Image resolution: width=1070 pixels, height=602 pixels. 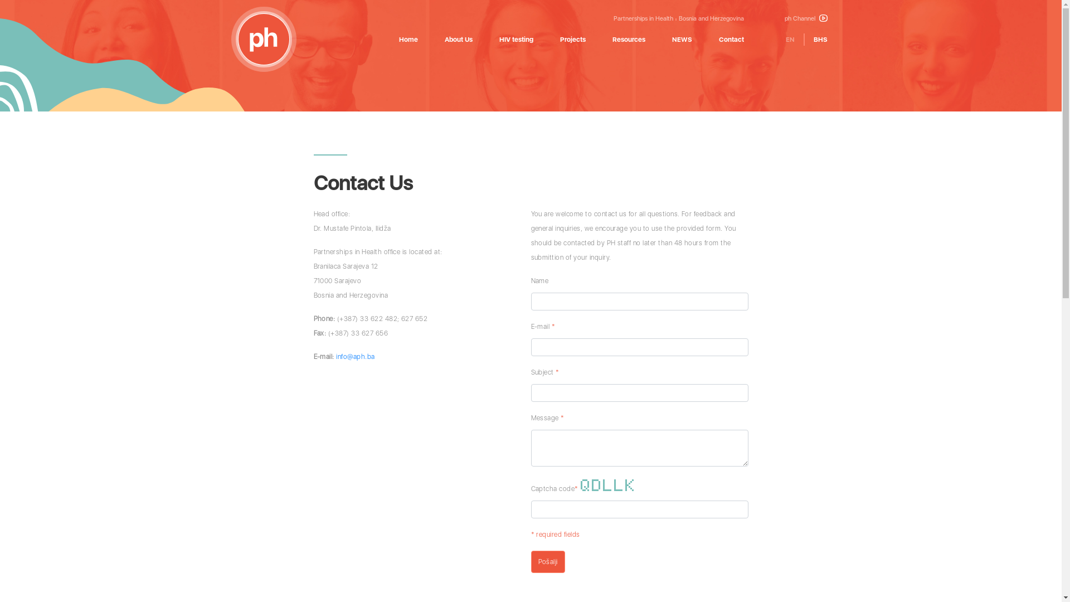 I want to click on Resources, so click(x=629, y=39).